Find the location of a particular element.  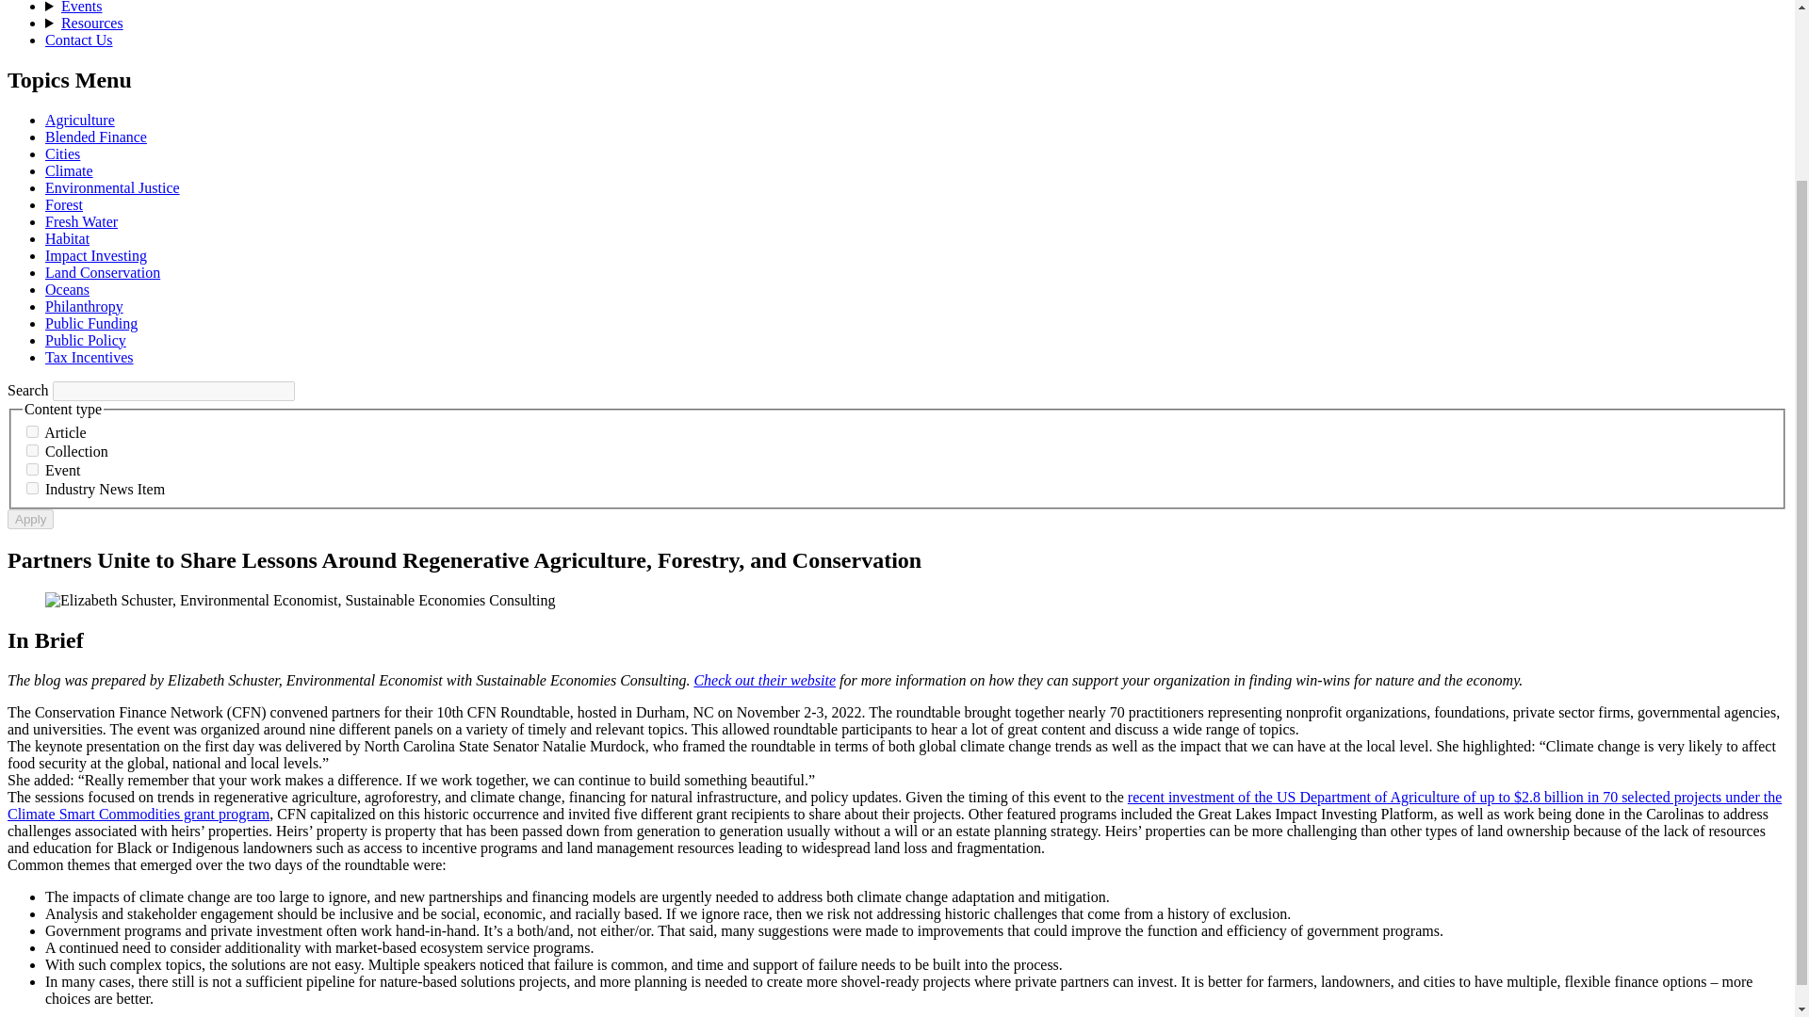

Contact Us is located at coordinates (79, 40).